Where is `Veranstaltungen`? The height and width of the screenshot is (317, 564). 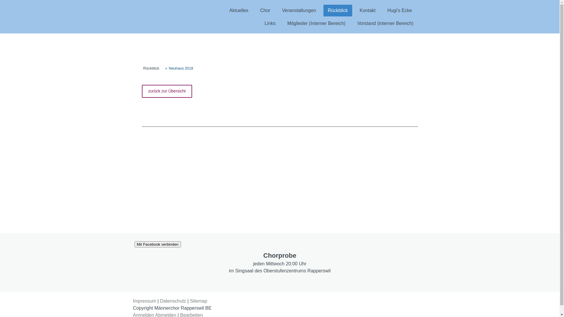 Veranstaltungen is located at coordinates (299, 11).